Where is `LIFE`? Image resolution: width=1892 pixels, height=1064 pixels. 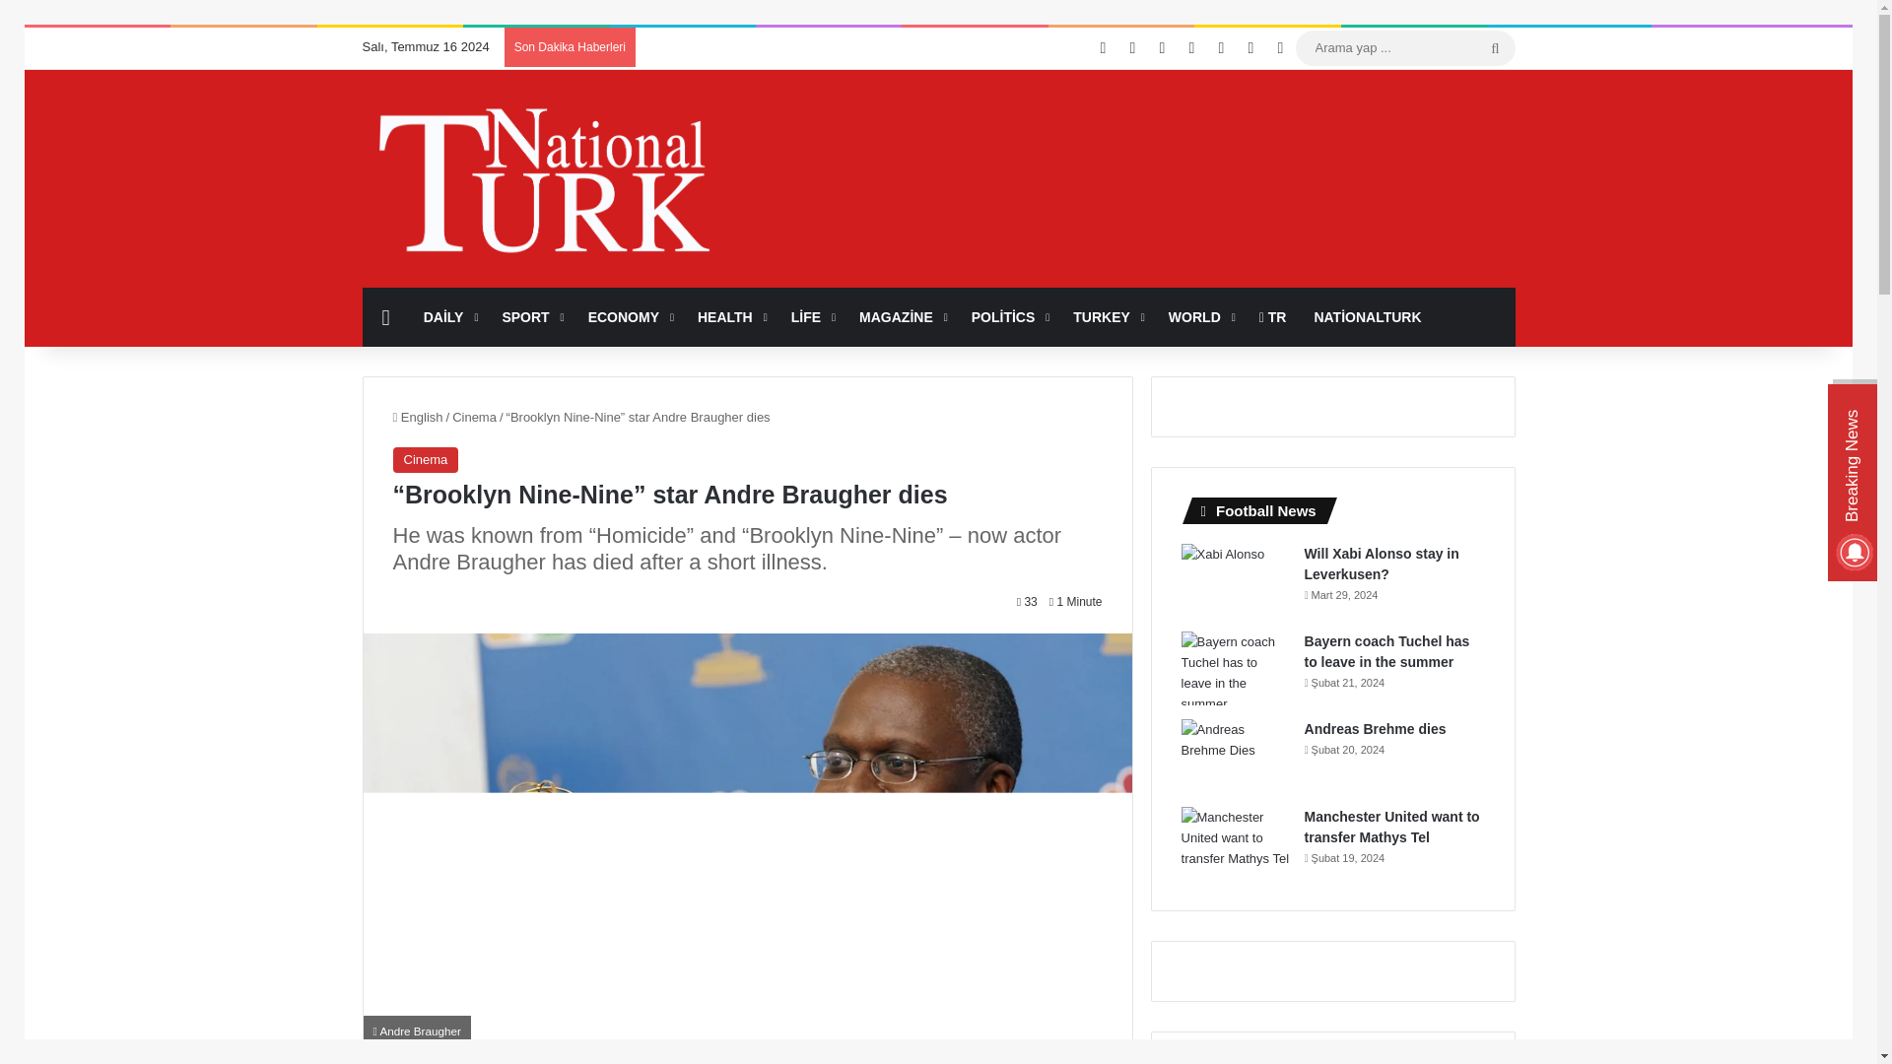 LIFE is located at coordinates (812, 317).